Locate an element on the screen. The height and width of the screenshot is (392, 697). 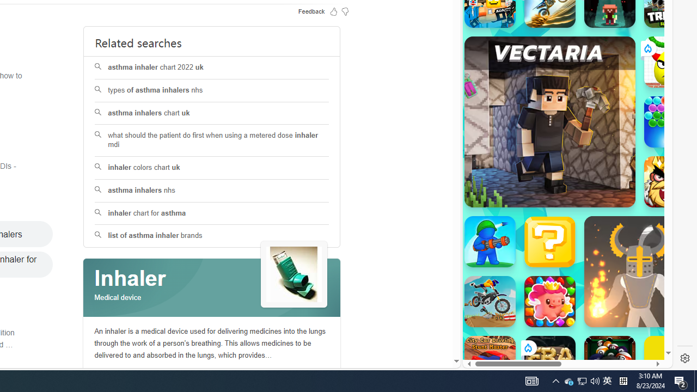
Ragdoll Hit is located at coordinates (639, 271).